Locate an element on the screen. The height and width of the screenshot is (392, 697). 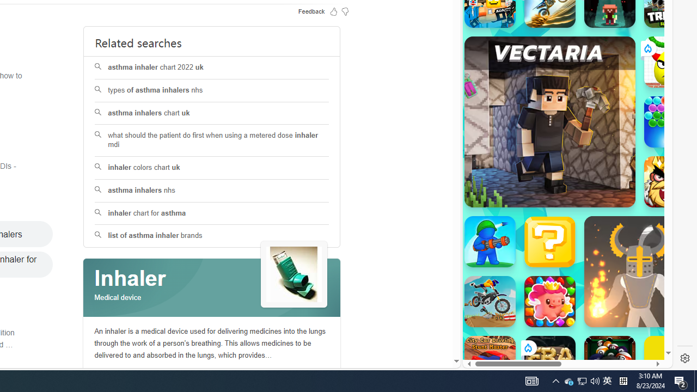
Ragdoll Hit is located at coordinates (639, 271).